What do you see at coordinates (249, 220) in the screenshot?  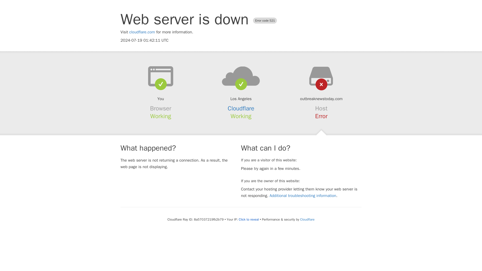 I see `Click to reveal` at bounding box center [249, 220].